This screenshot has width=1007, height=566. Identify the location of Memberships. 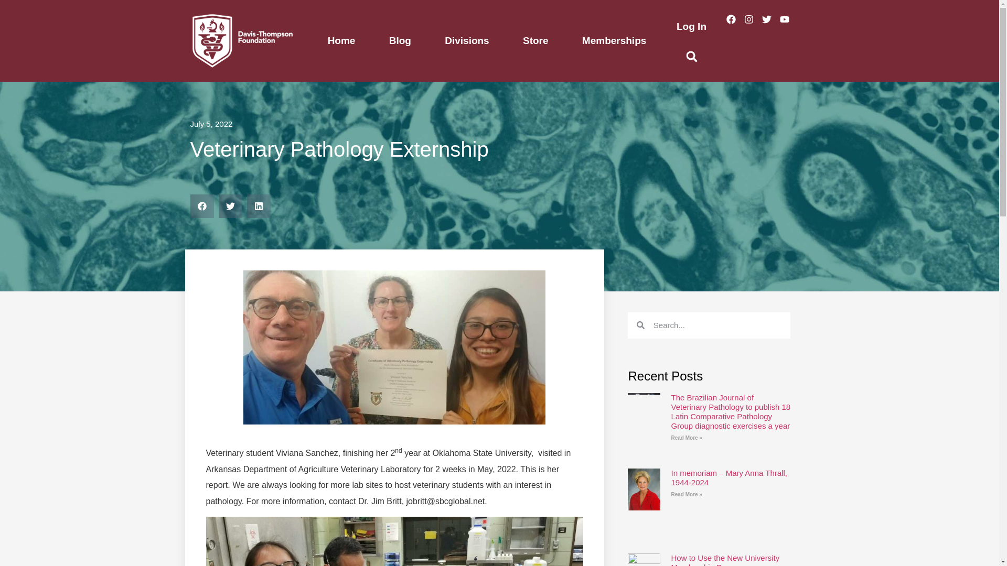
(614, 41).